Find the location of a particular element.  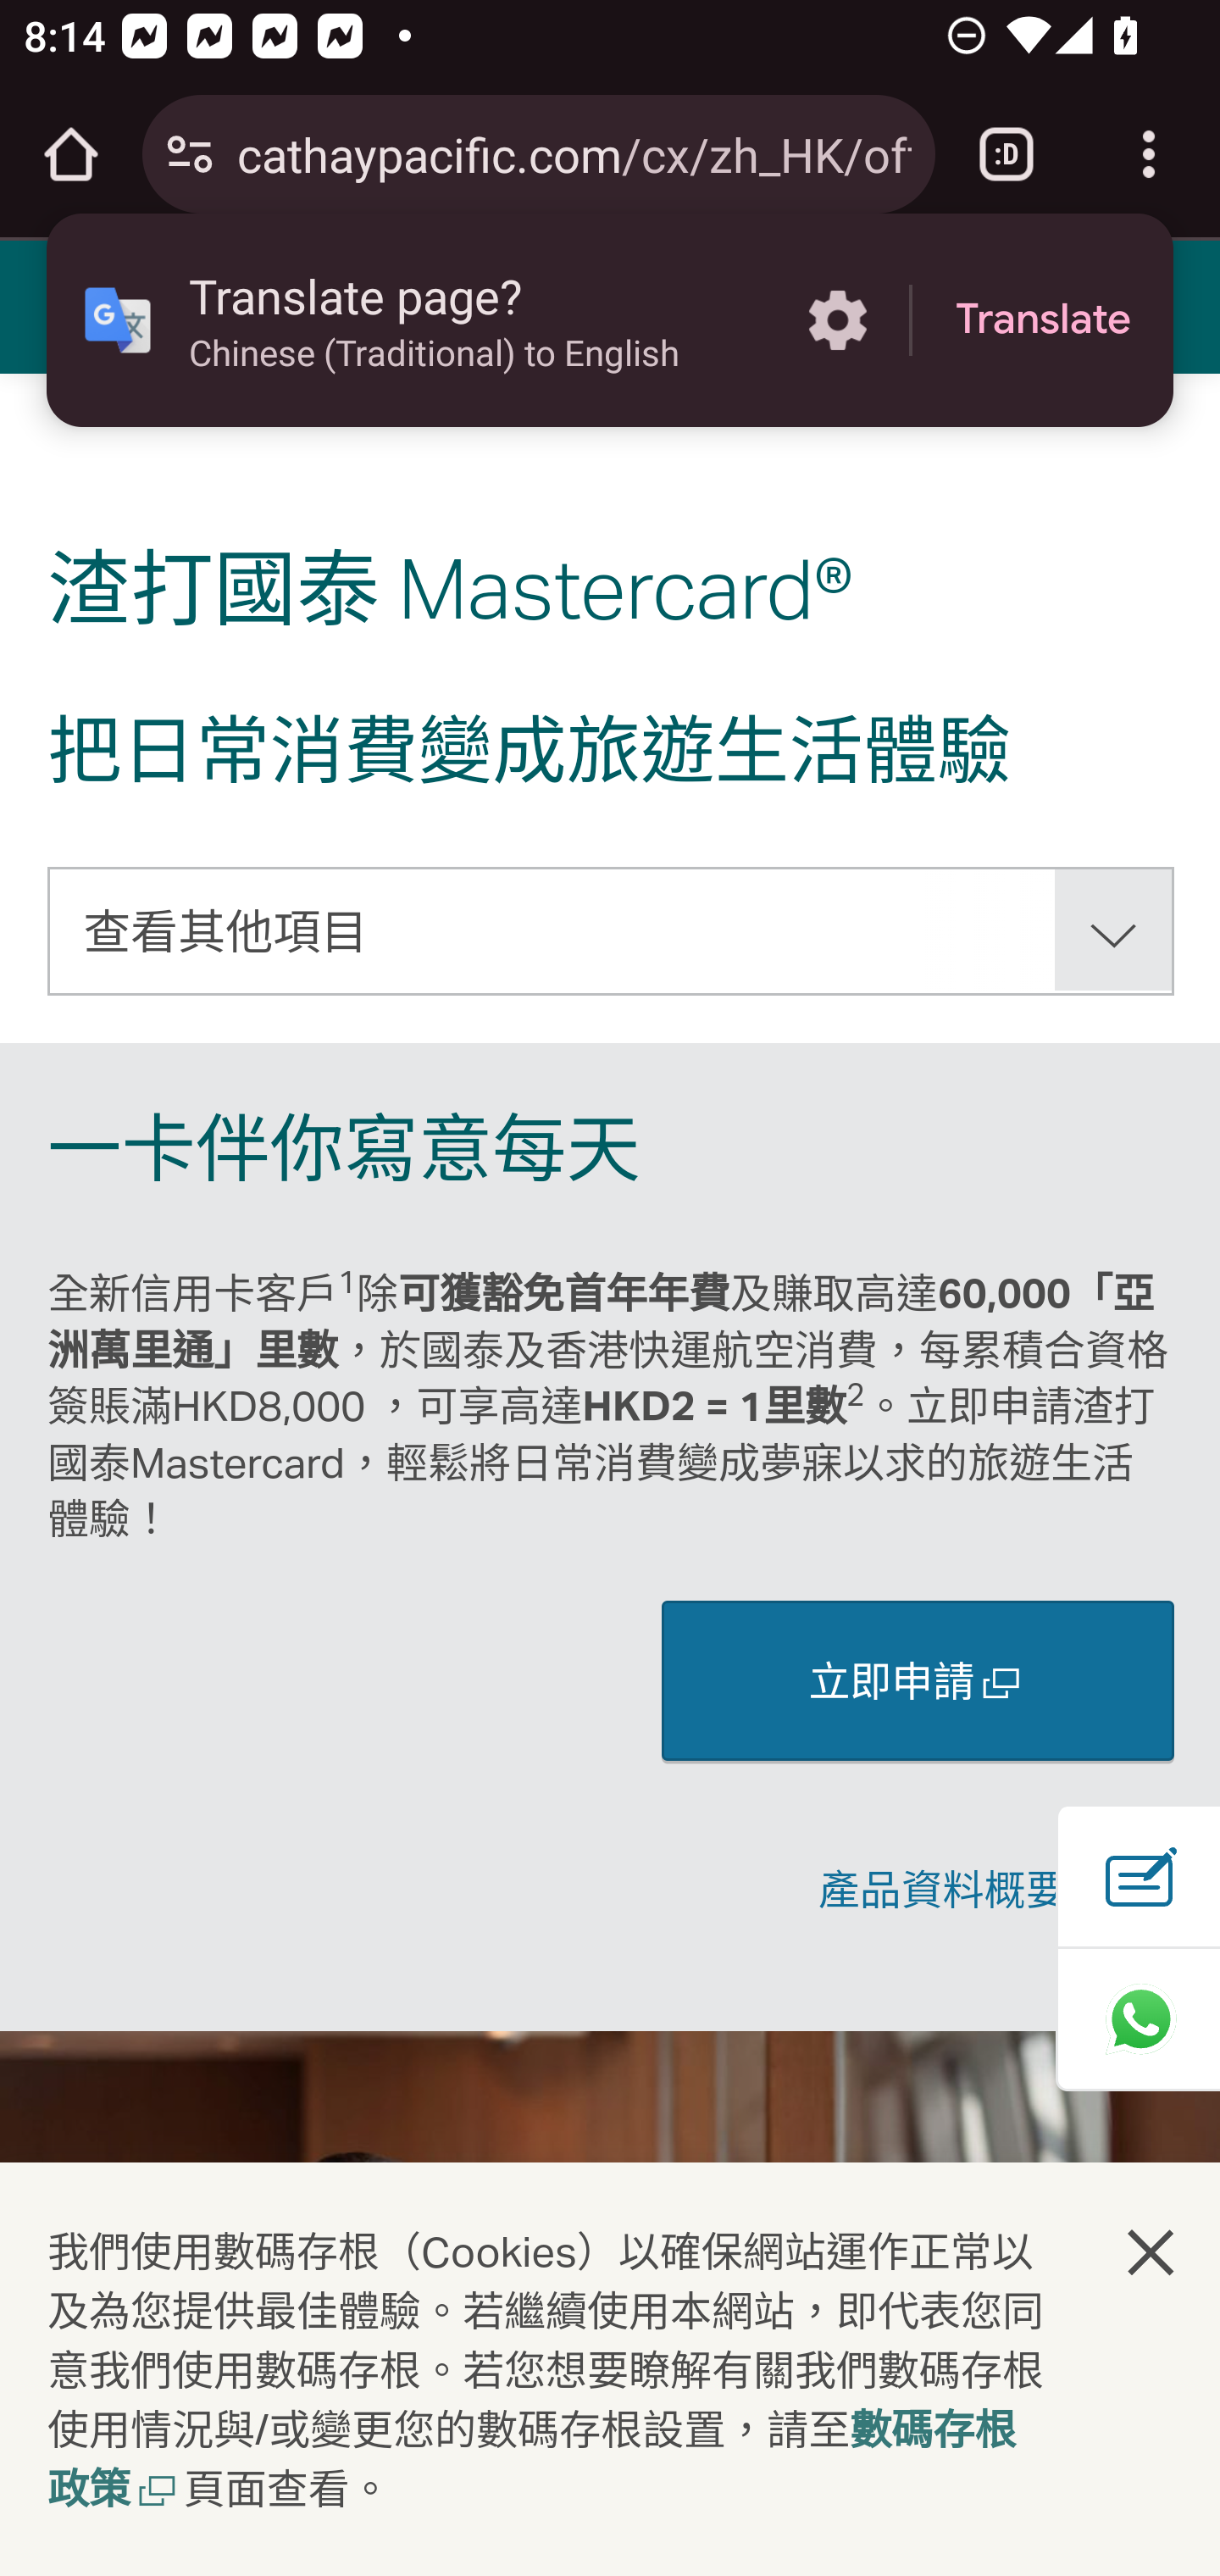

Open the home page is located at coordinates (71, 154).